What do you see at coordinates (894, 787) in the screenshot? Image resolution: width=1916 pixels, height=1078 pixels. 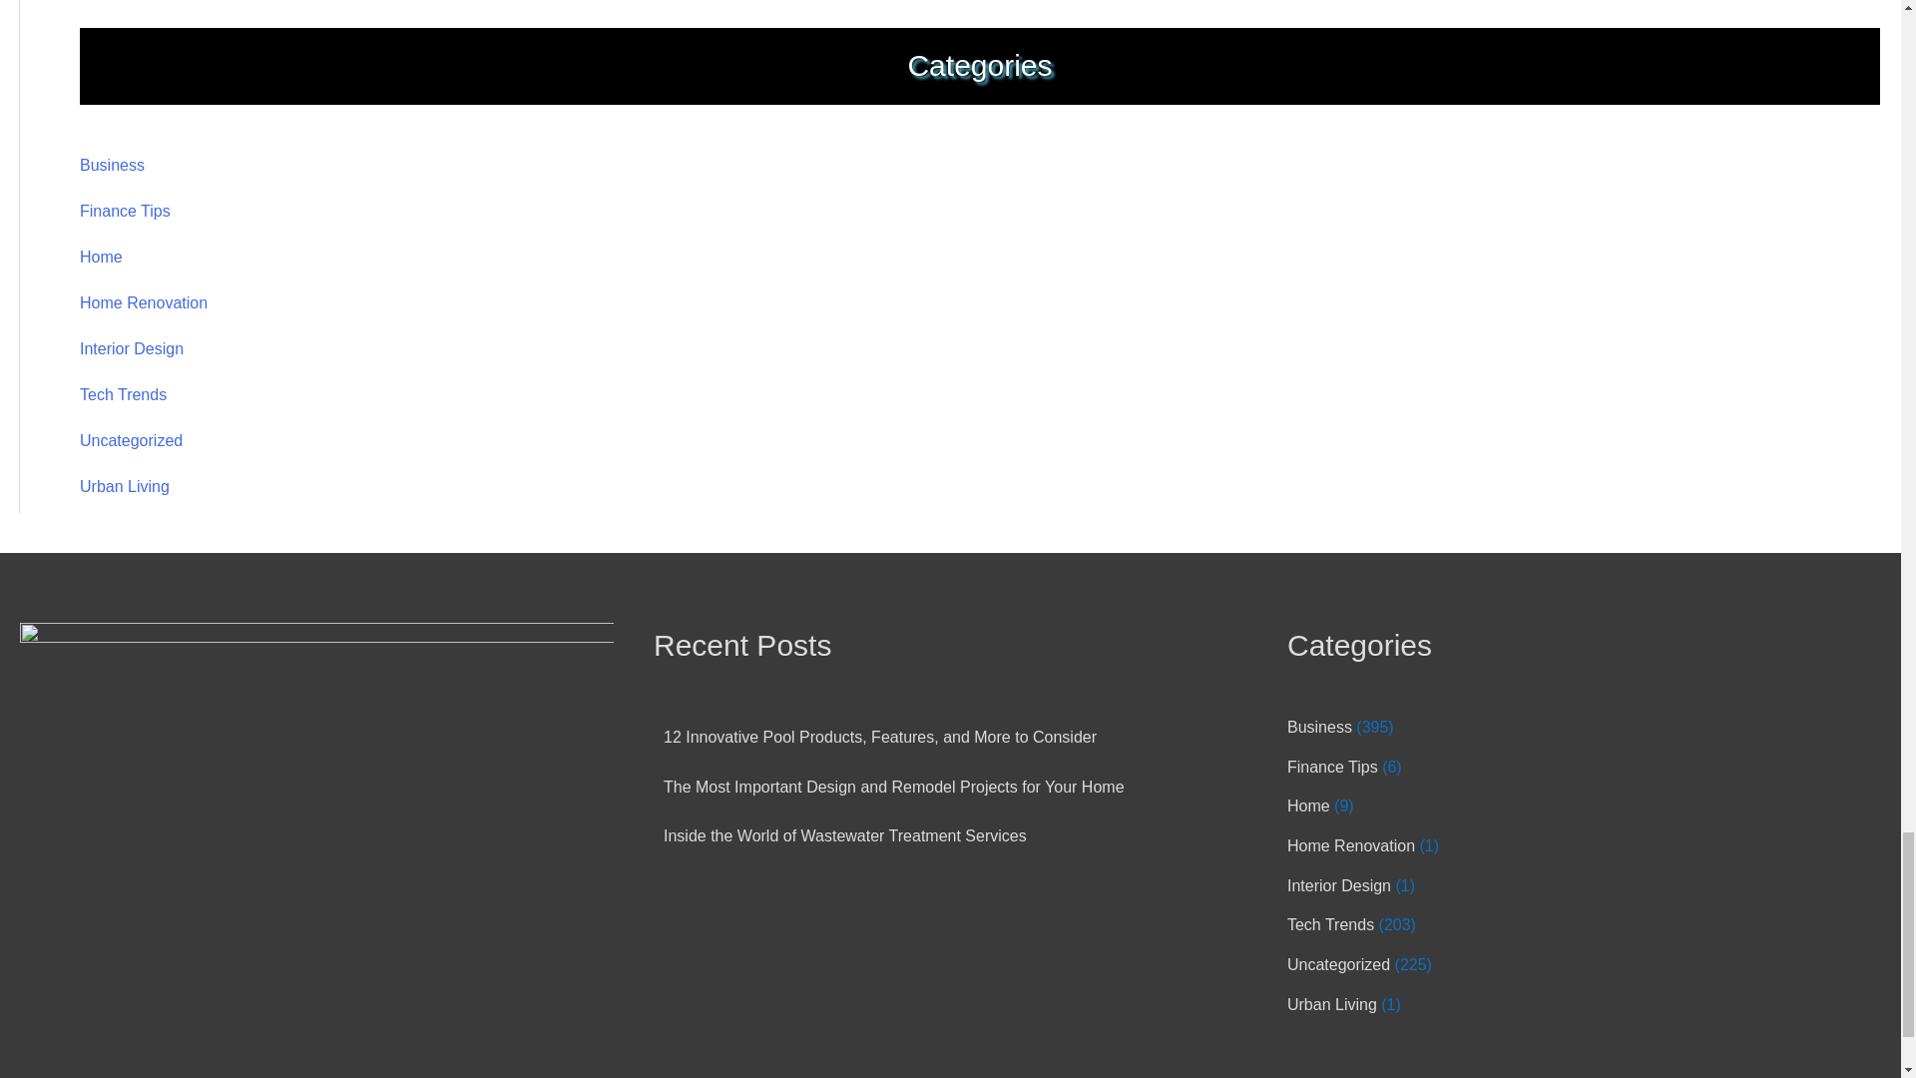 I see `The Most Important Design and Remodel Projects for Your Home` at bounding box center [894, 787].